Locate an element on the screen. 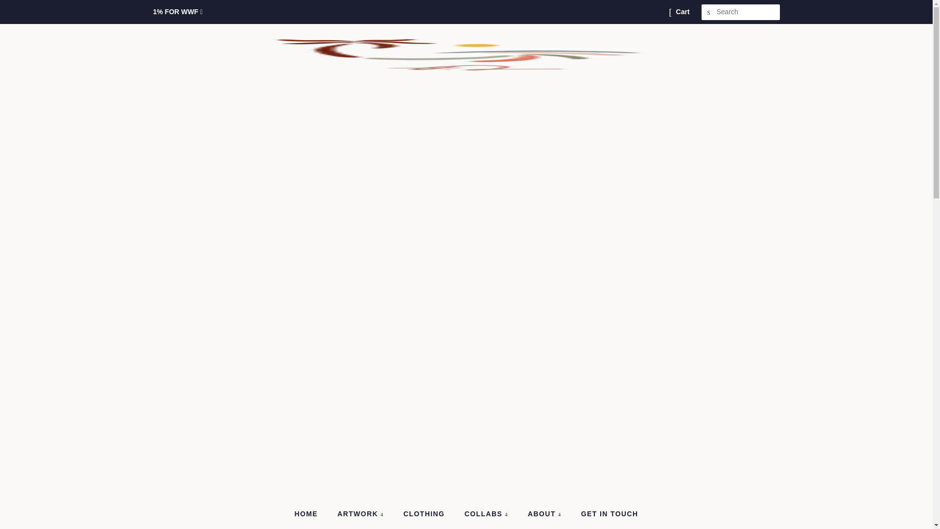  SEARCH is located at coordinates (709, 12).